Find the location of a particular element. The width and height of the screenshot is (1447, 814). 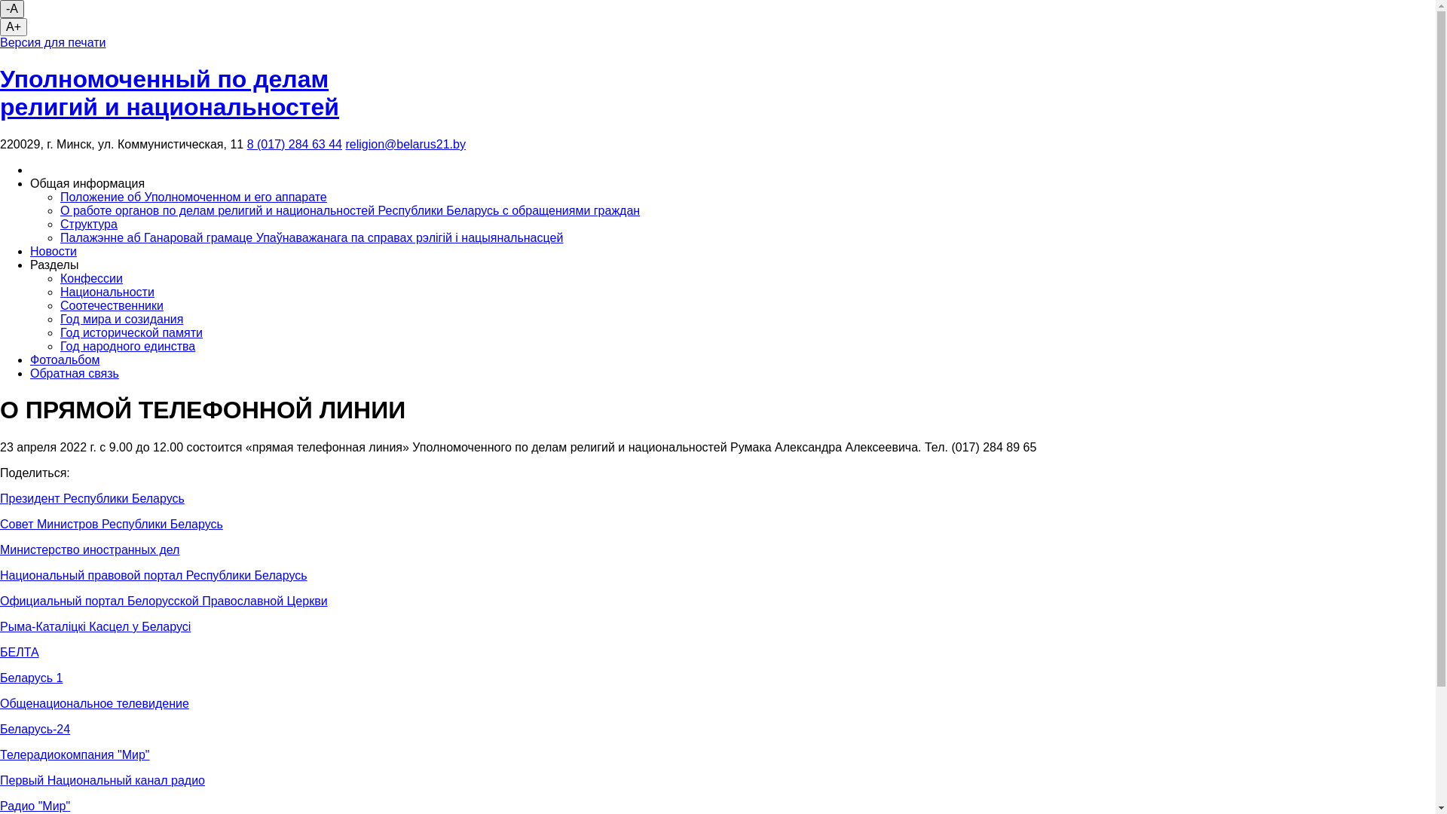

-A is located at coordinates (12, 9).